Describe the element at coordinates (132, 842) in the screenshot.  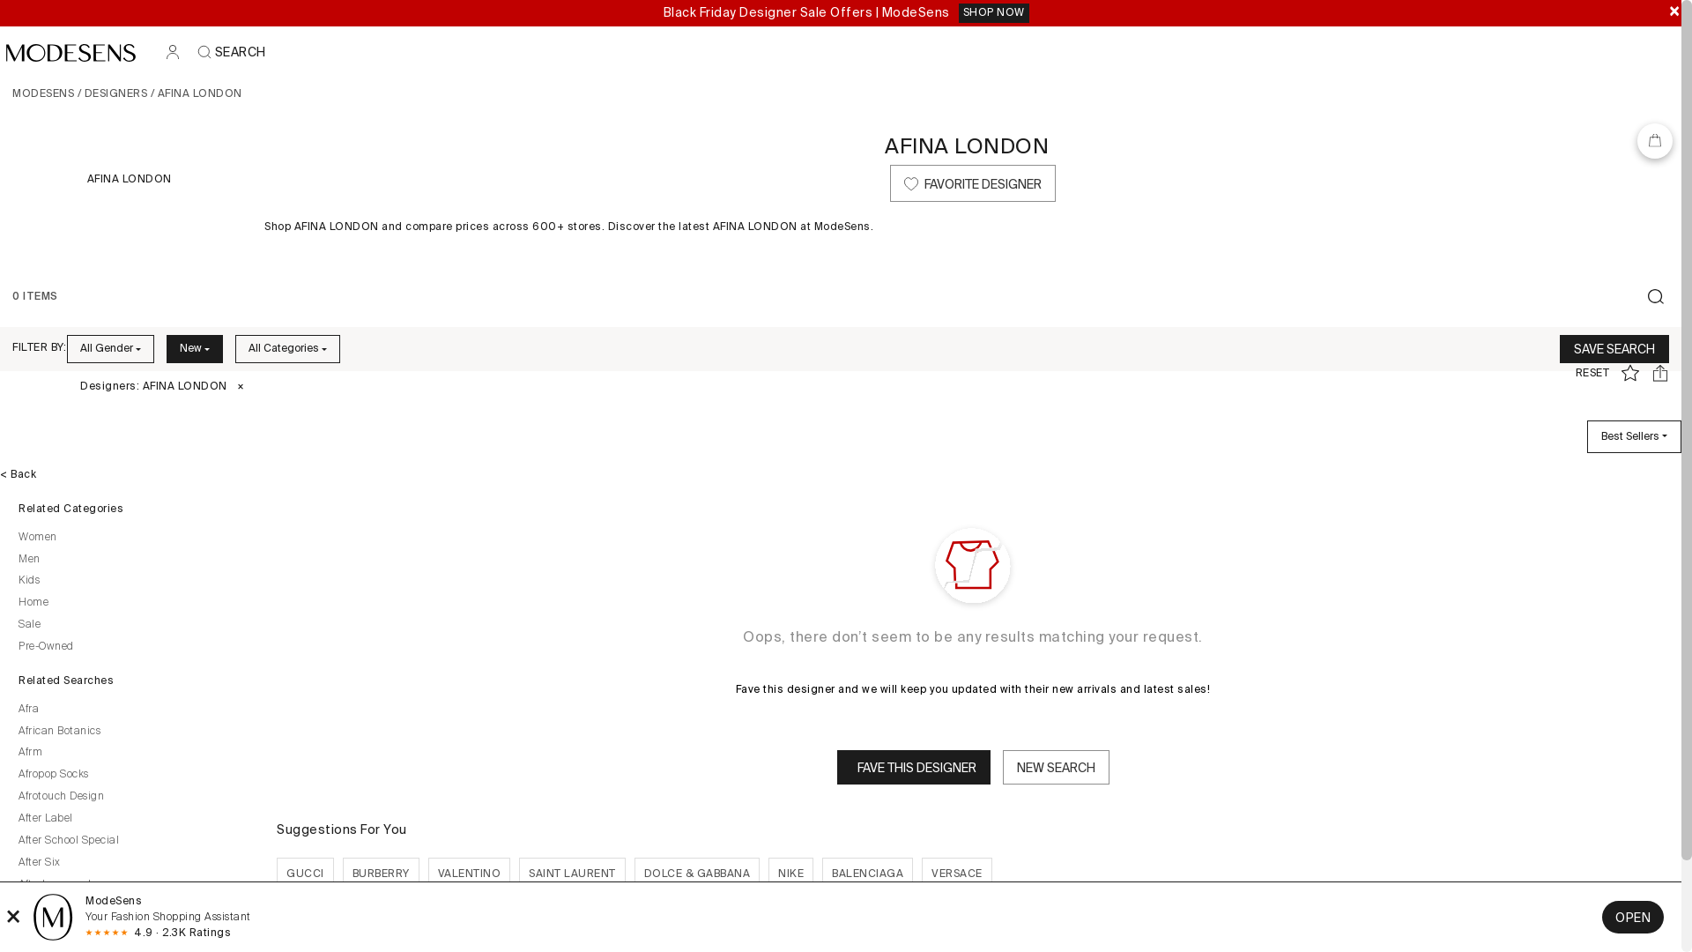
I see `After School Special` at that location.